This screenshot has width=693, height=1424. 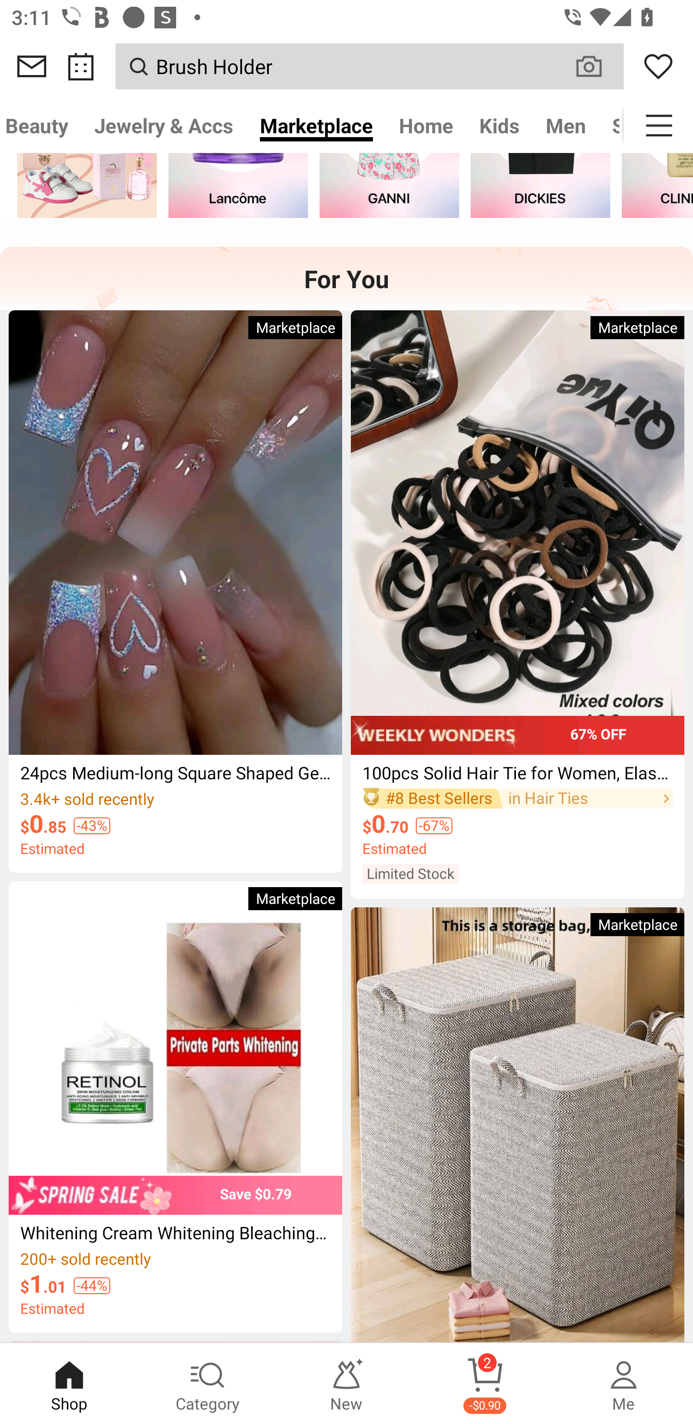 I want to click on #8 Best Sellers in Hair Ties, so click(x=518, y=799).